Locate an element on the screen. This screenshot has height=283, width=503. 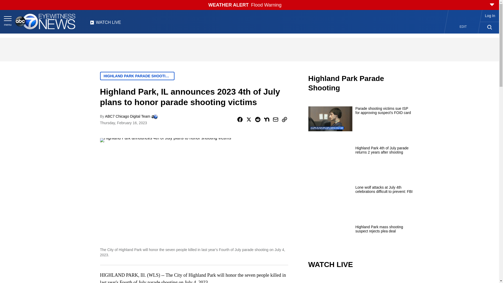
EDIT is located at coordinates (463, 27).